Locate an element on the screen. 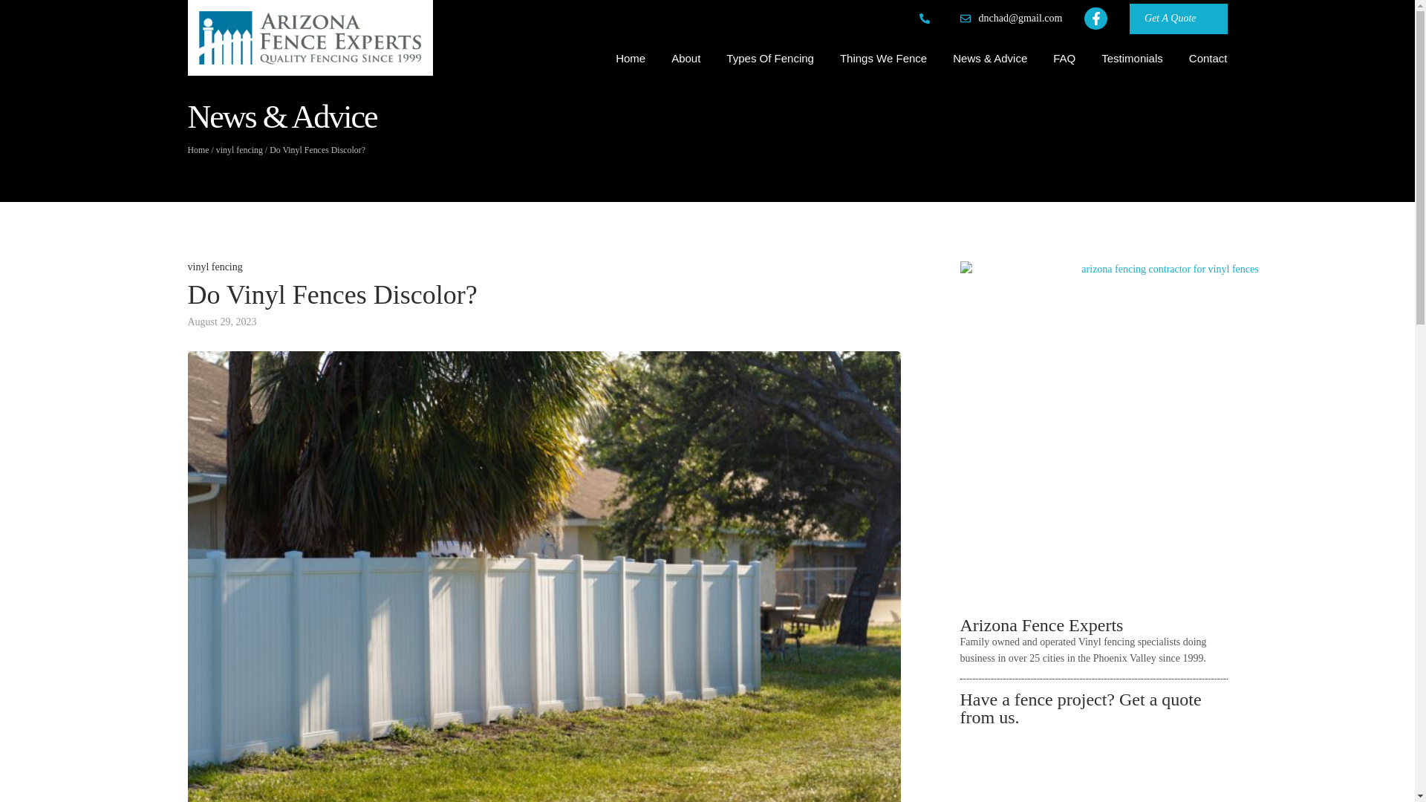 This screenshot has height=802, width=1426. Types Of Fencing is located at coordinates (769, 59).